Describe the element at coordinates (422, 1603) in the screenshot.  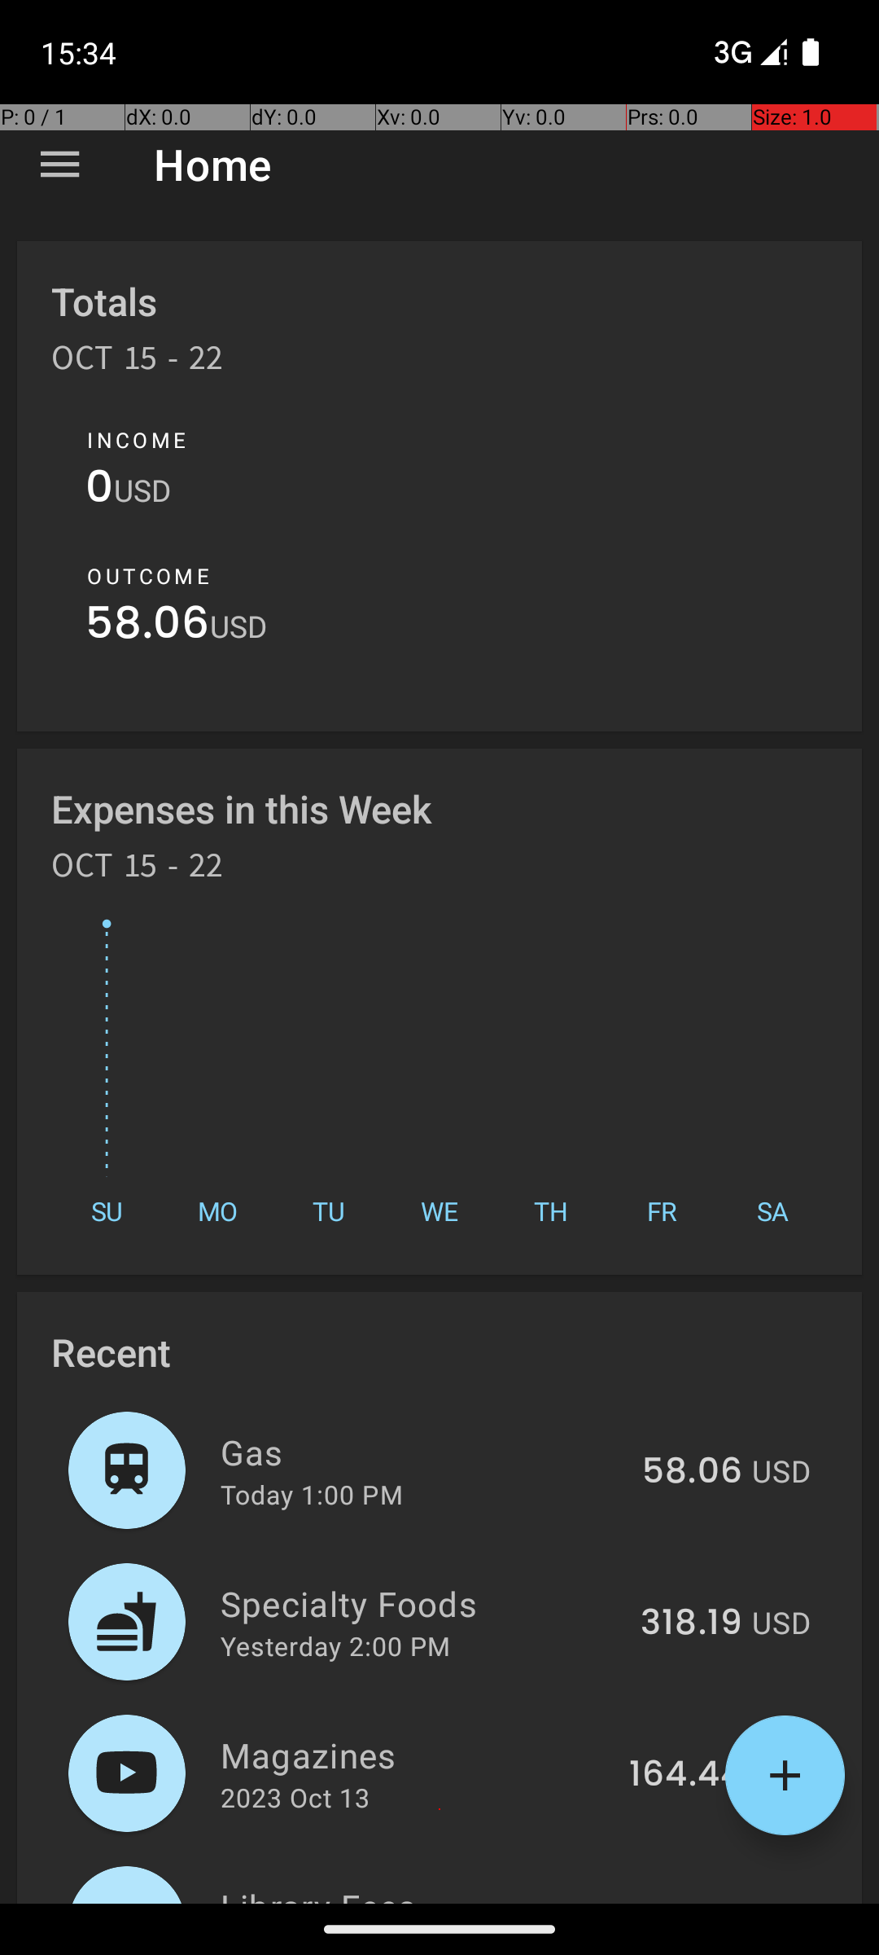
I see `Specialty Foods` at that location.